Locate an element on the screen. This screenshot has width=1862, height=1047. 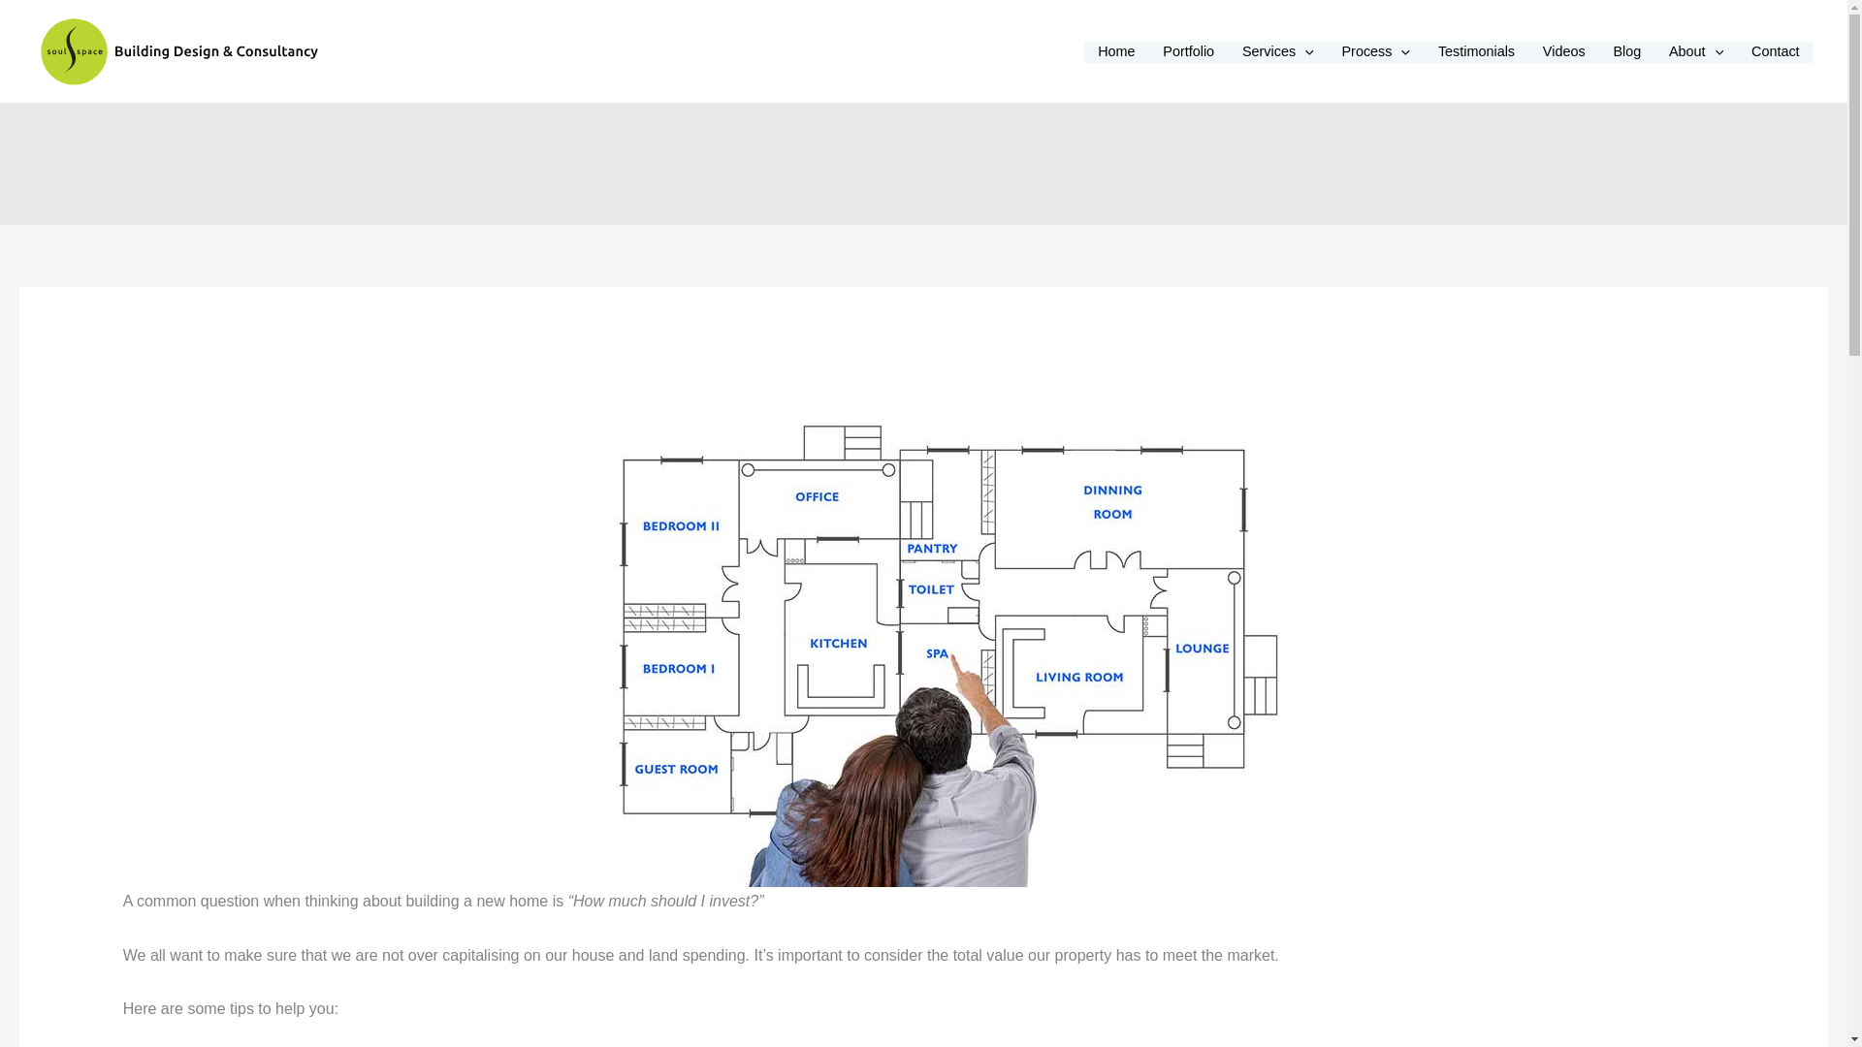
Videos is located at coordinates (1563, 52).